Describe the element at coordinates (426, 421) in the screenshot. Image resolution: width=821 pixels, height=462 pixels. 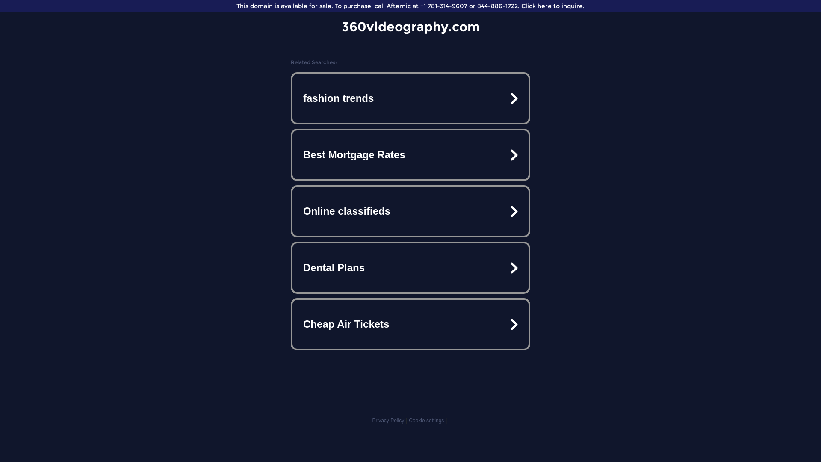
I see `Cookie settings` at that location.